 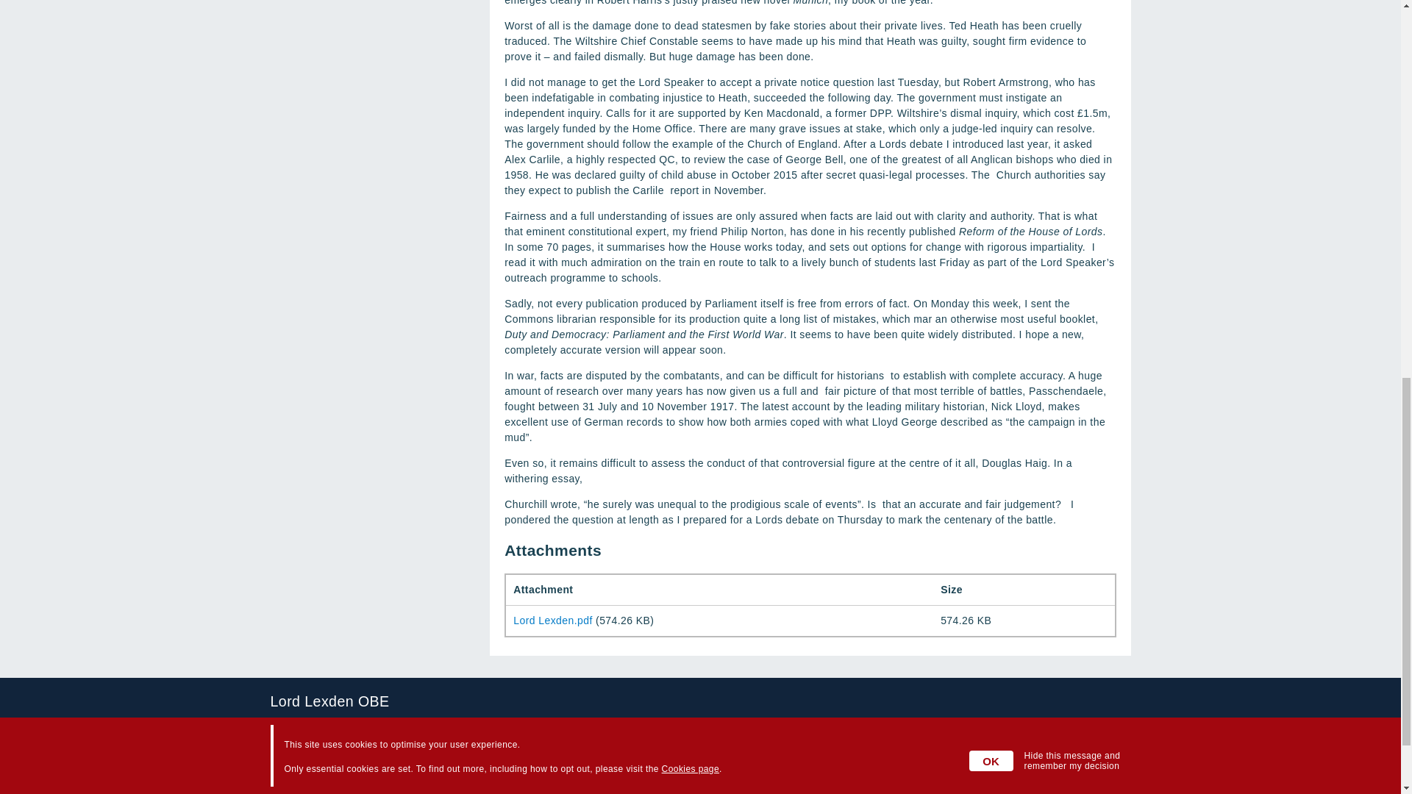 What do you see at coordinates (443, 775) in the screenshot?
I see `Parliament` at bounding box center [443, 775].